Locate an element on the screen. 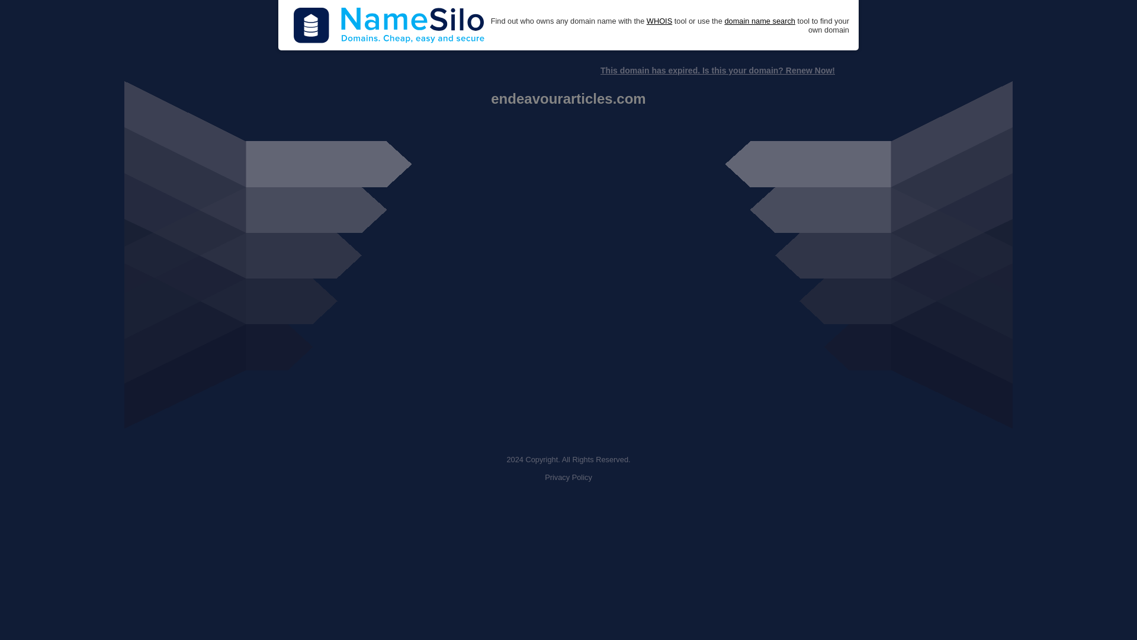 Image resolution: width=1137 pixels, height=640 pixels. domain name search is located at coordinates (759, 21).